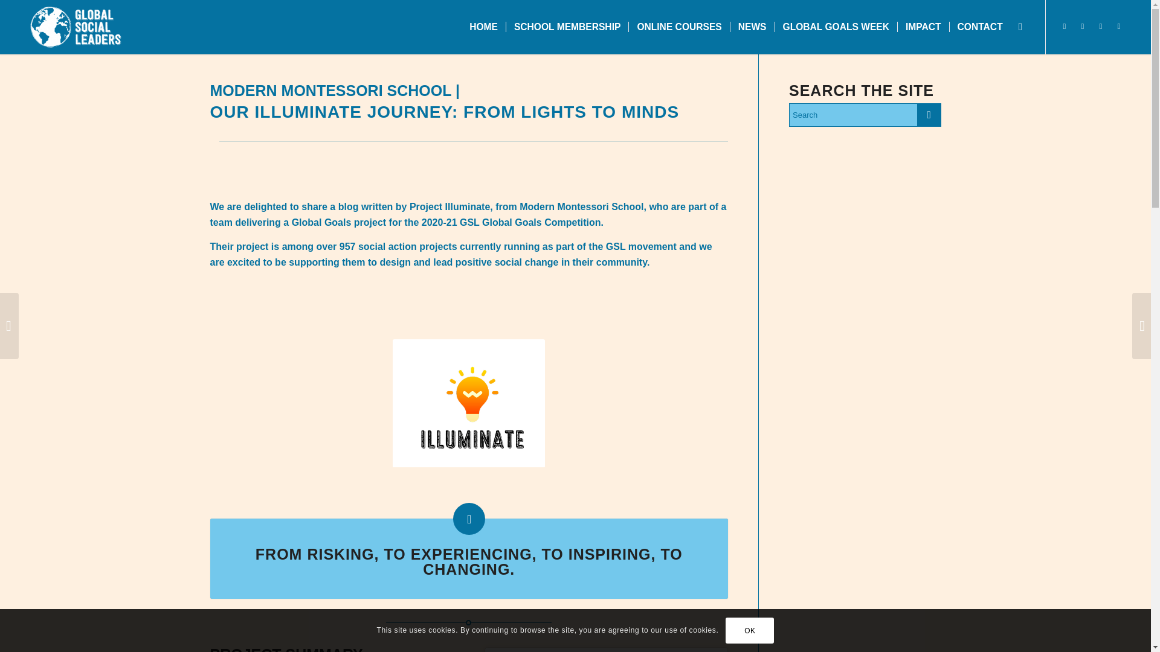 The width and height of the screenshot is (1160, 652). Describe the element at coordinates (541, 222) in the screenshot. I see `Global Goals Competition` at that location.